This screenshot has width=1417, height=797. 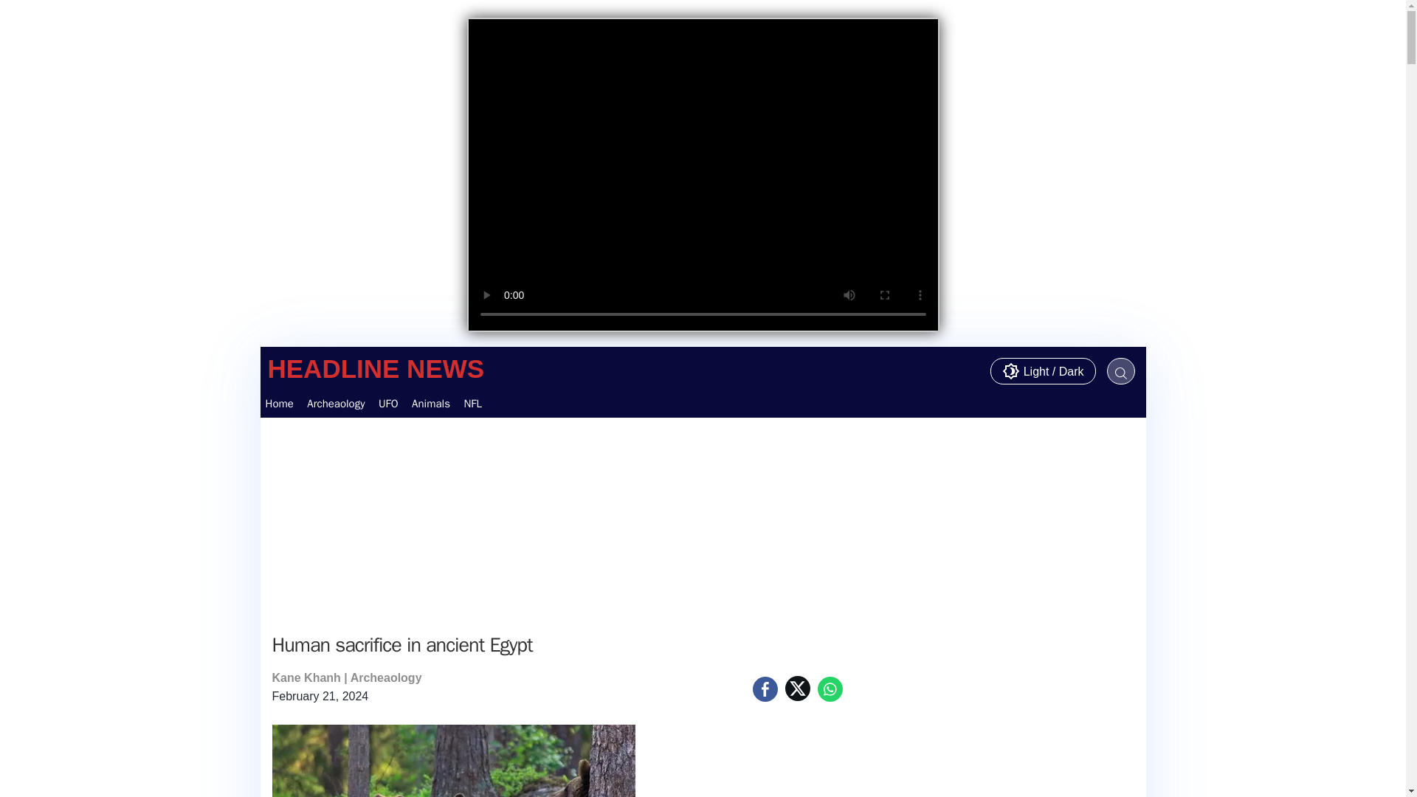 I want to click on Home, so click(x=278, y=403).